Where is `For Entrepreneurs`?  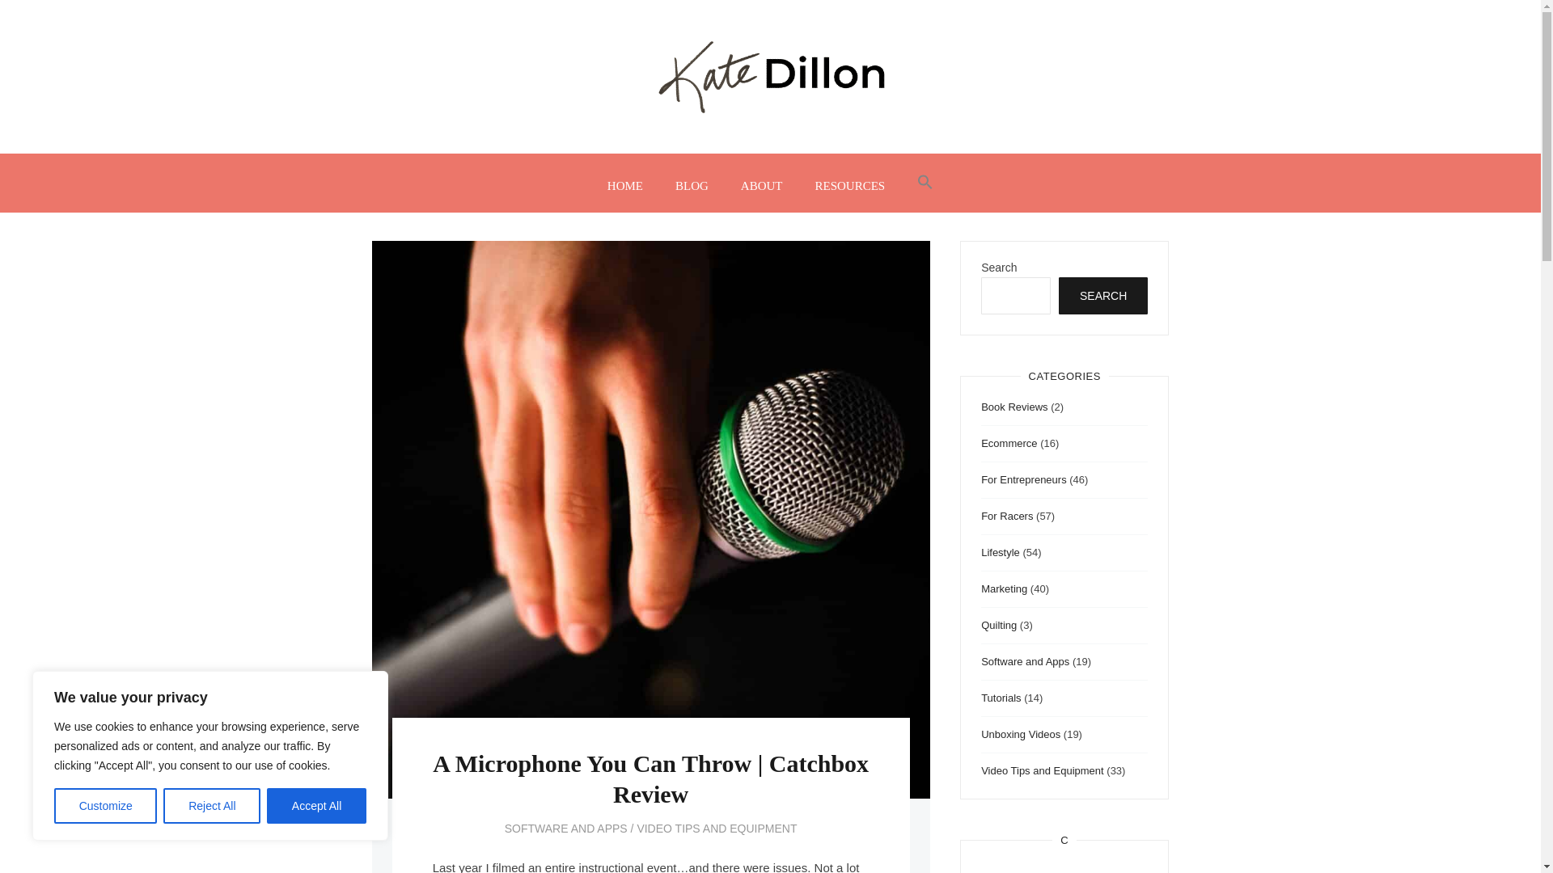
For Entrepreneurs is located at coordinates (1024, 479).